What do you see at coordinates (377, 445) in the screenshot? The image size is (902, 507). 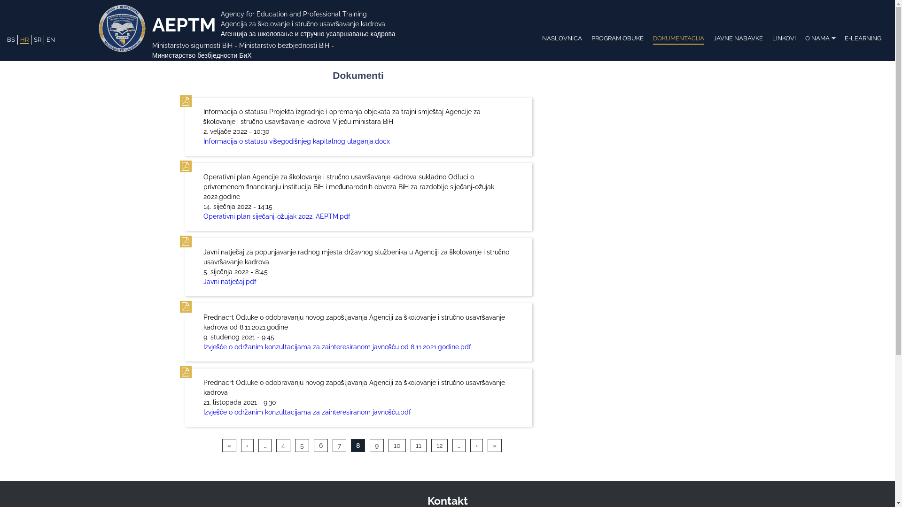 I see `9` at bounding box center [377, 445].